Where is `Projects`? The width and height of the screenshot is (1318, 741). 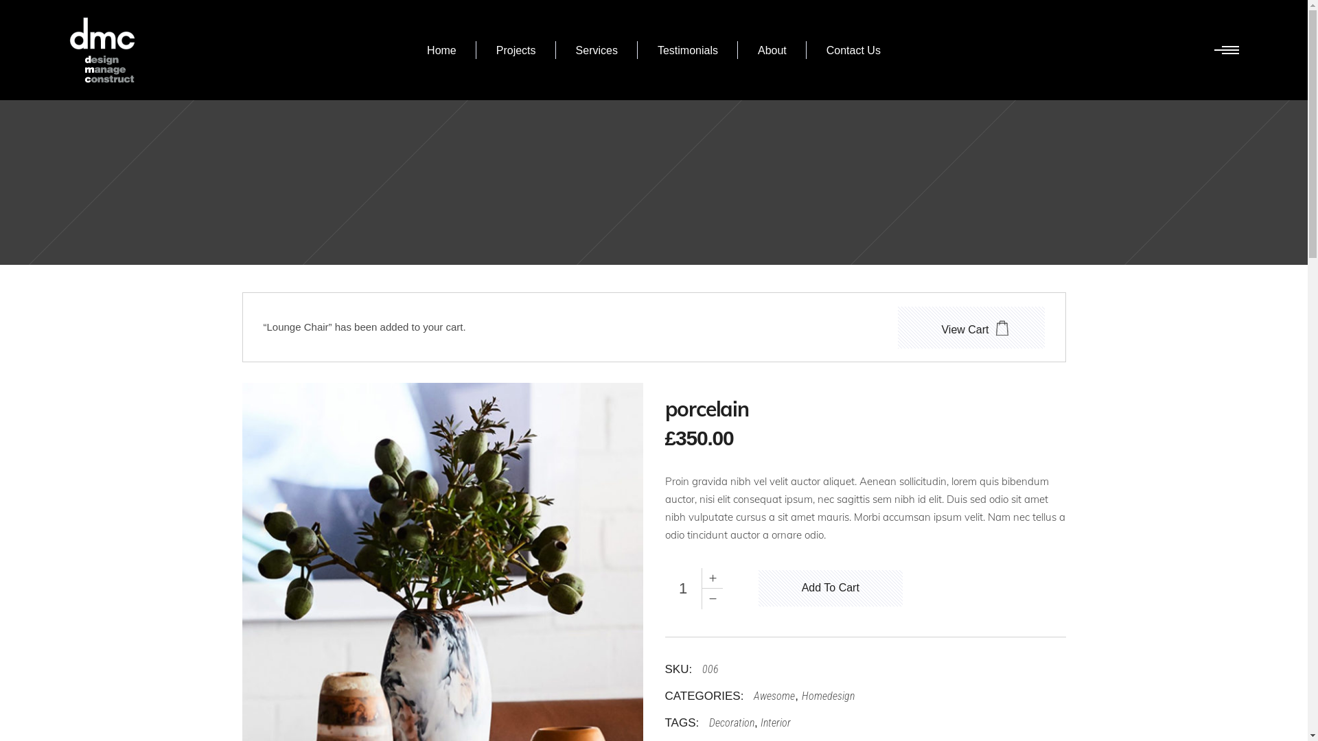 Projects is located at coordinates (516, 50).